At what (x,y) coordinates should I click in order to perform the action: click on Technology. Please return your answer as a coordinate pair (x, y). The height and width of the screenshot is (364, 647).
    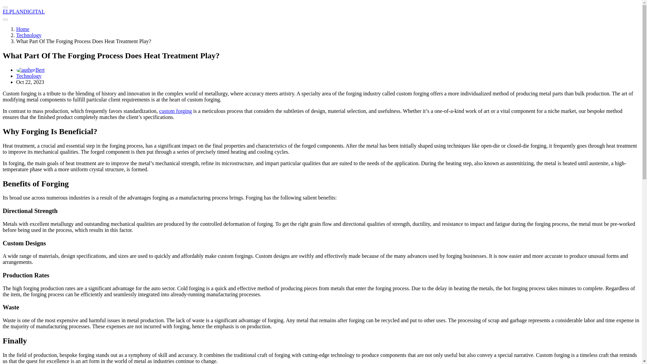
    Looking at the image, I should click on (29, 35).